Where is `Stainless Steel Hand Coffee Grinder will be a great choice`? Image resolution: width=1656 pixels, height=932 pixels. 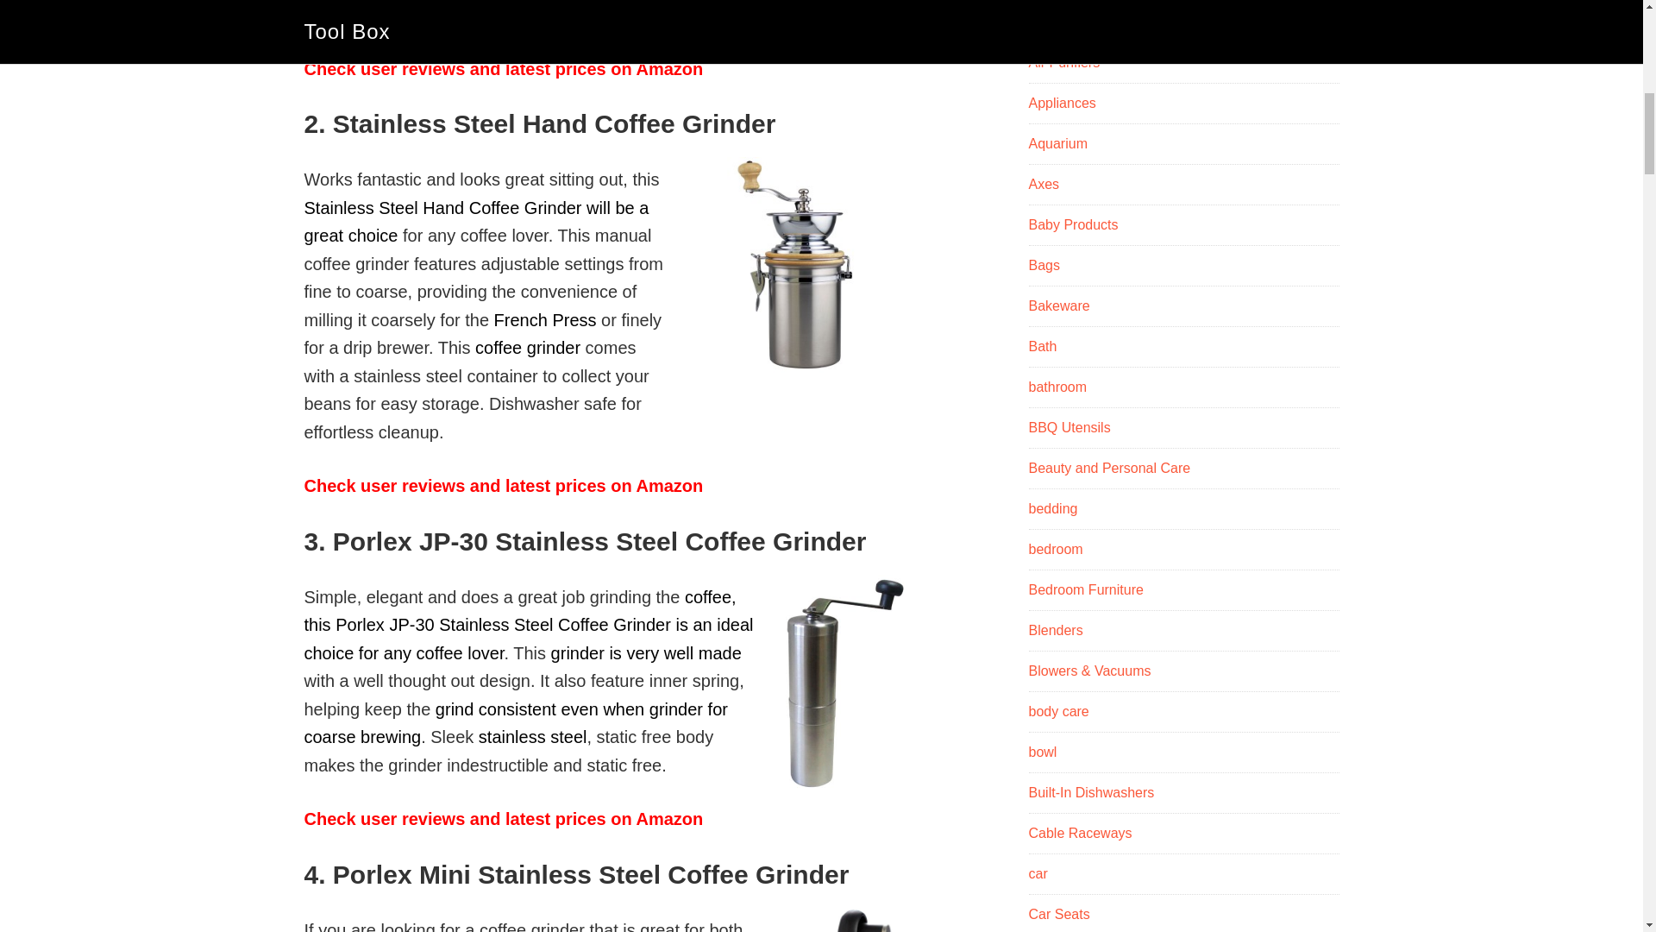
Stainless Steel Hand Coffee Grinder will be a great choice is located at coordinates (476, 223).